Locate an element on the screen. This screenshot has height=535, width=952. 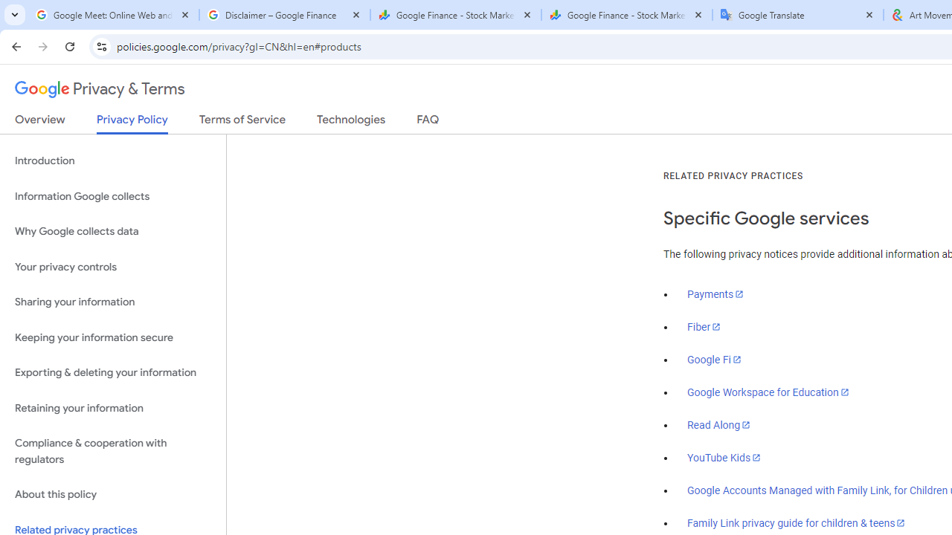
Introduction is located at coordinates (113, 160).